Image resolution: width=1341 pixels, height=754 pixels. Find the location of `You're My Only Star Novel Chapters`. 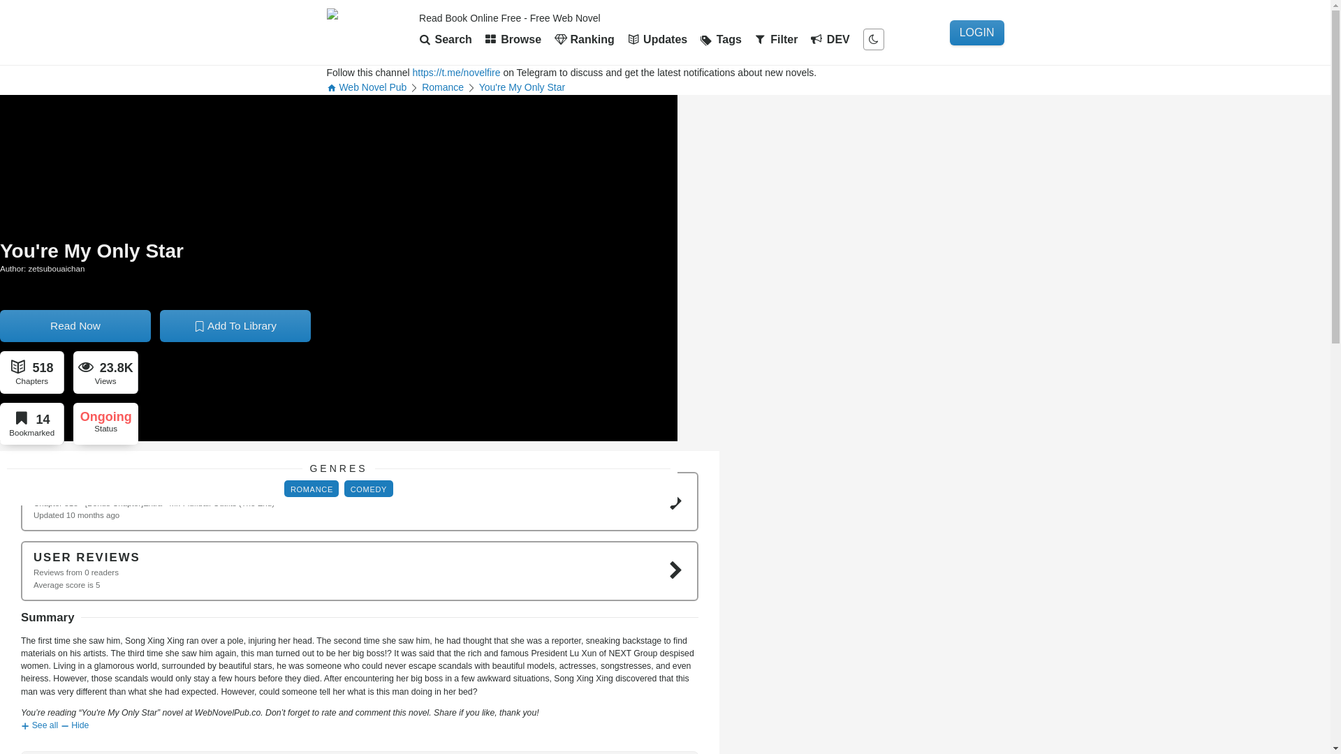

You're My Only Star Novel Chapters is located at coordinates (492, 559).